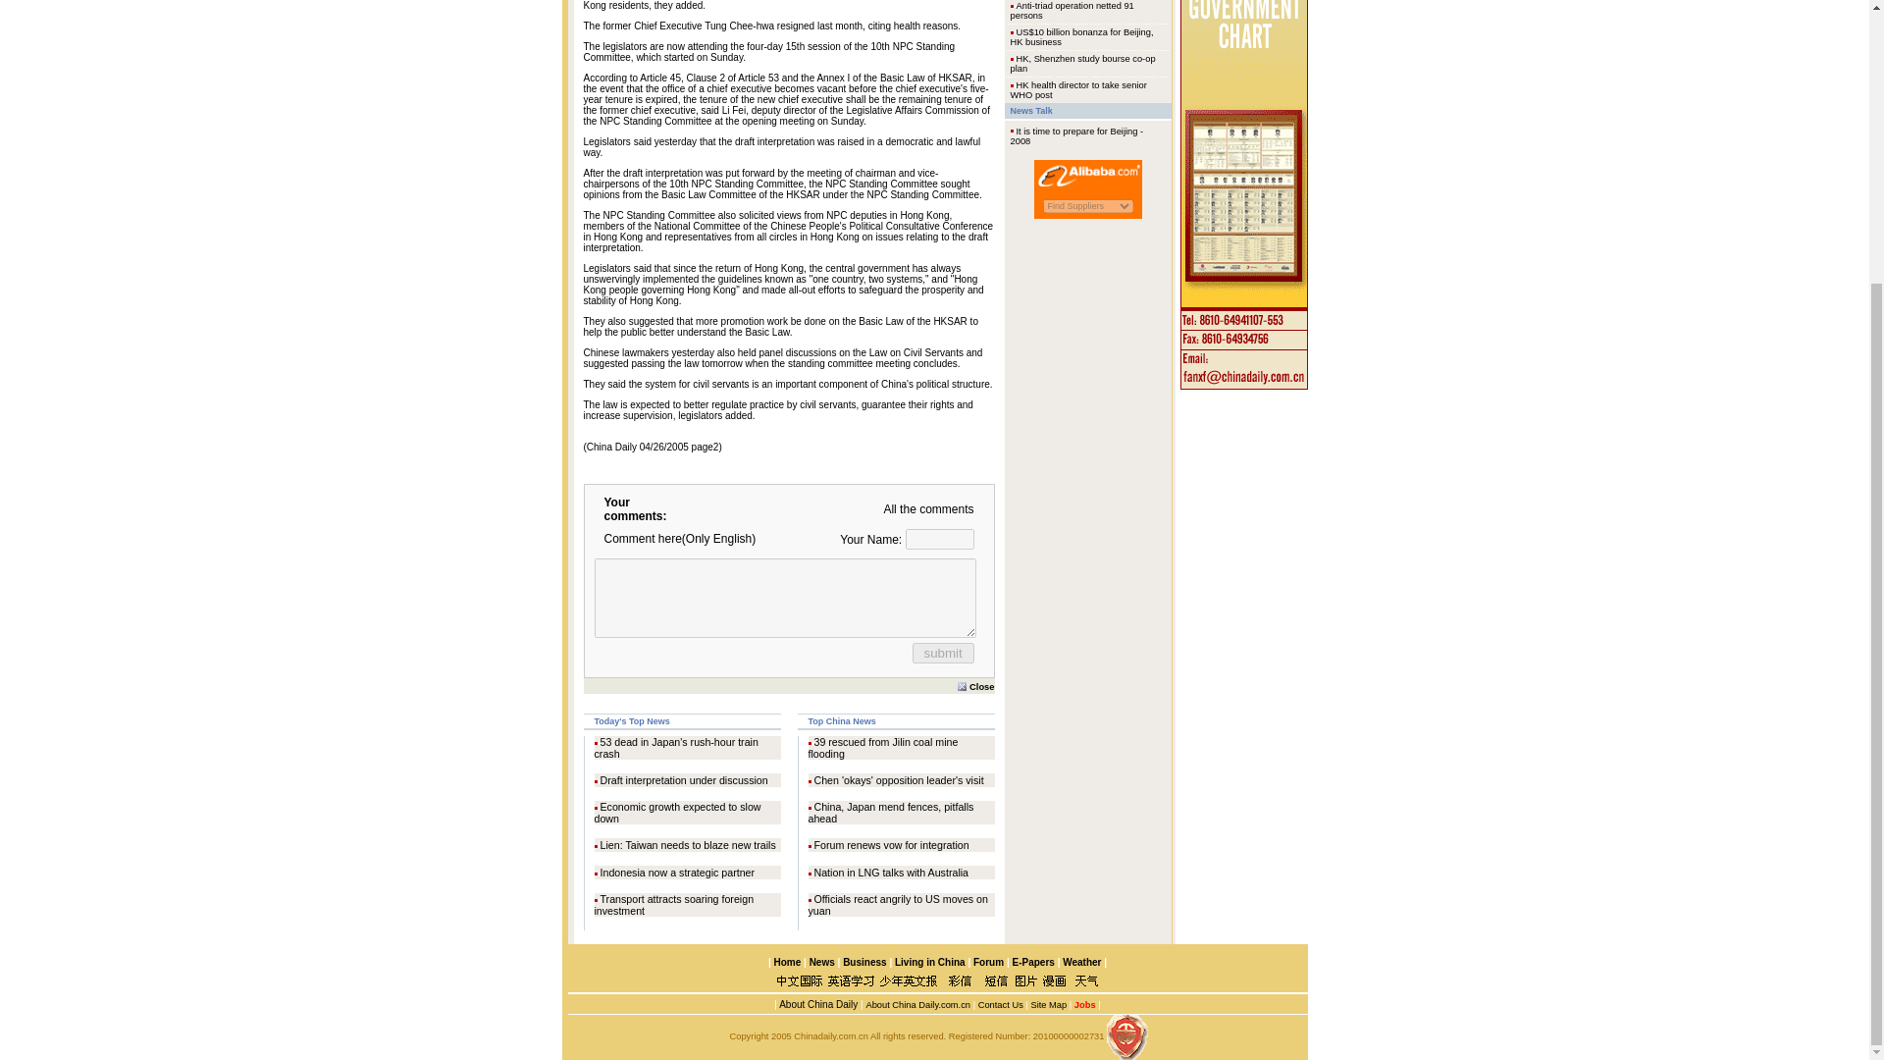 This screenshot has height=1060, width=1884. Describe the element at coordinates (1078, 90) in the screenshot. I see `HK health director to take senior WHO post` at that location.